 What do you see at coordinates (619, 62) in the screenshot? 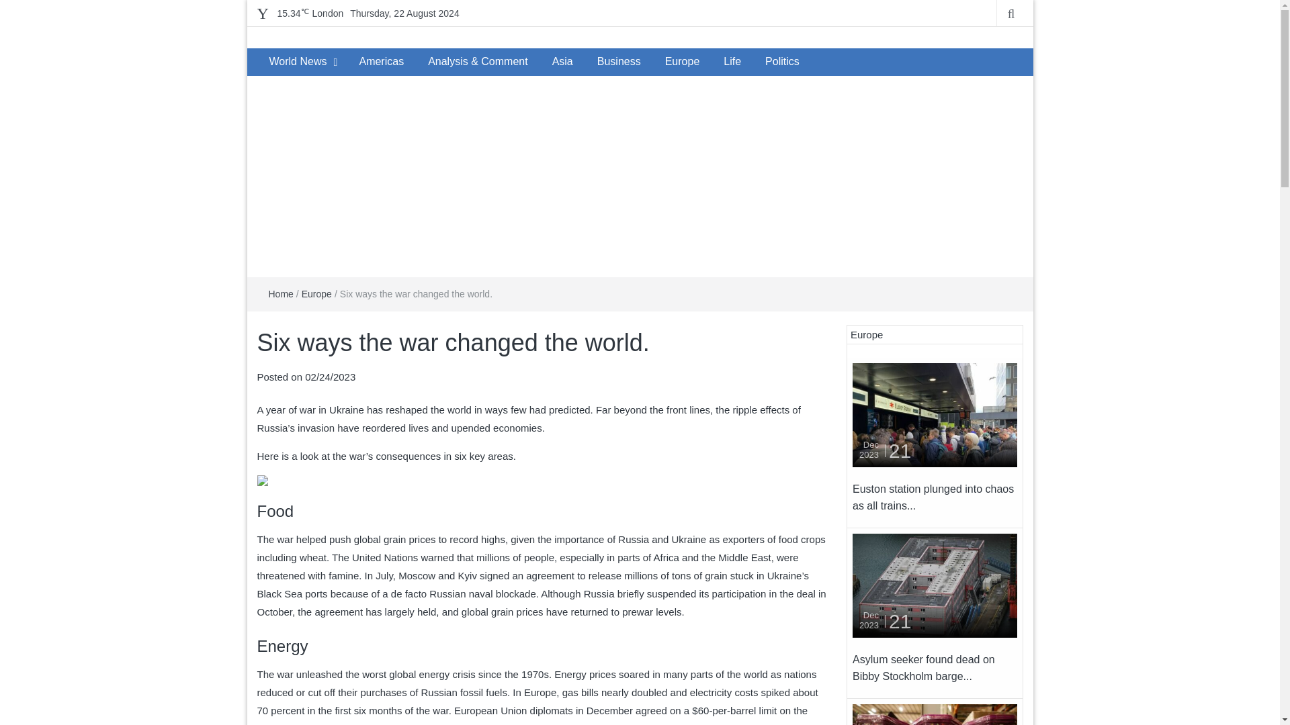
I see `Business` at bounding box center [619, 62].